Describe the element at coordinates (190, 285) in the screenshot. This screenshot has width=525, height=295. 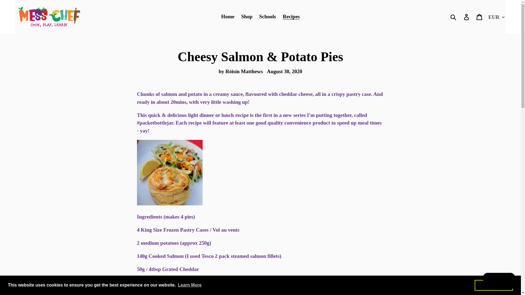
I see `Learn More` at that location.